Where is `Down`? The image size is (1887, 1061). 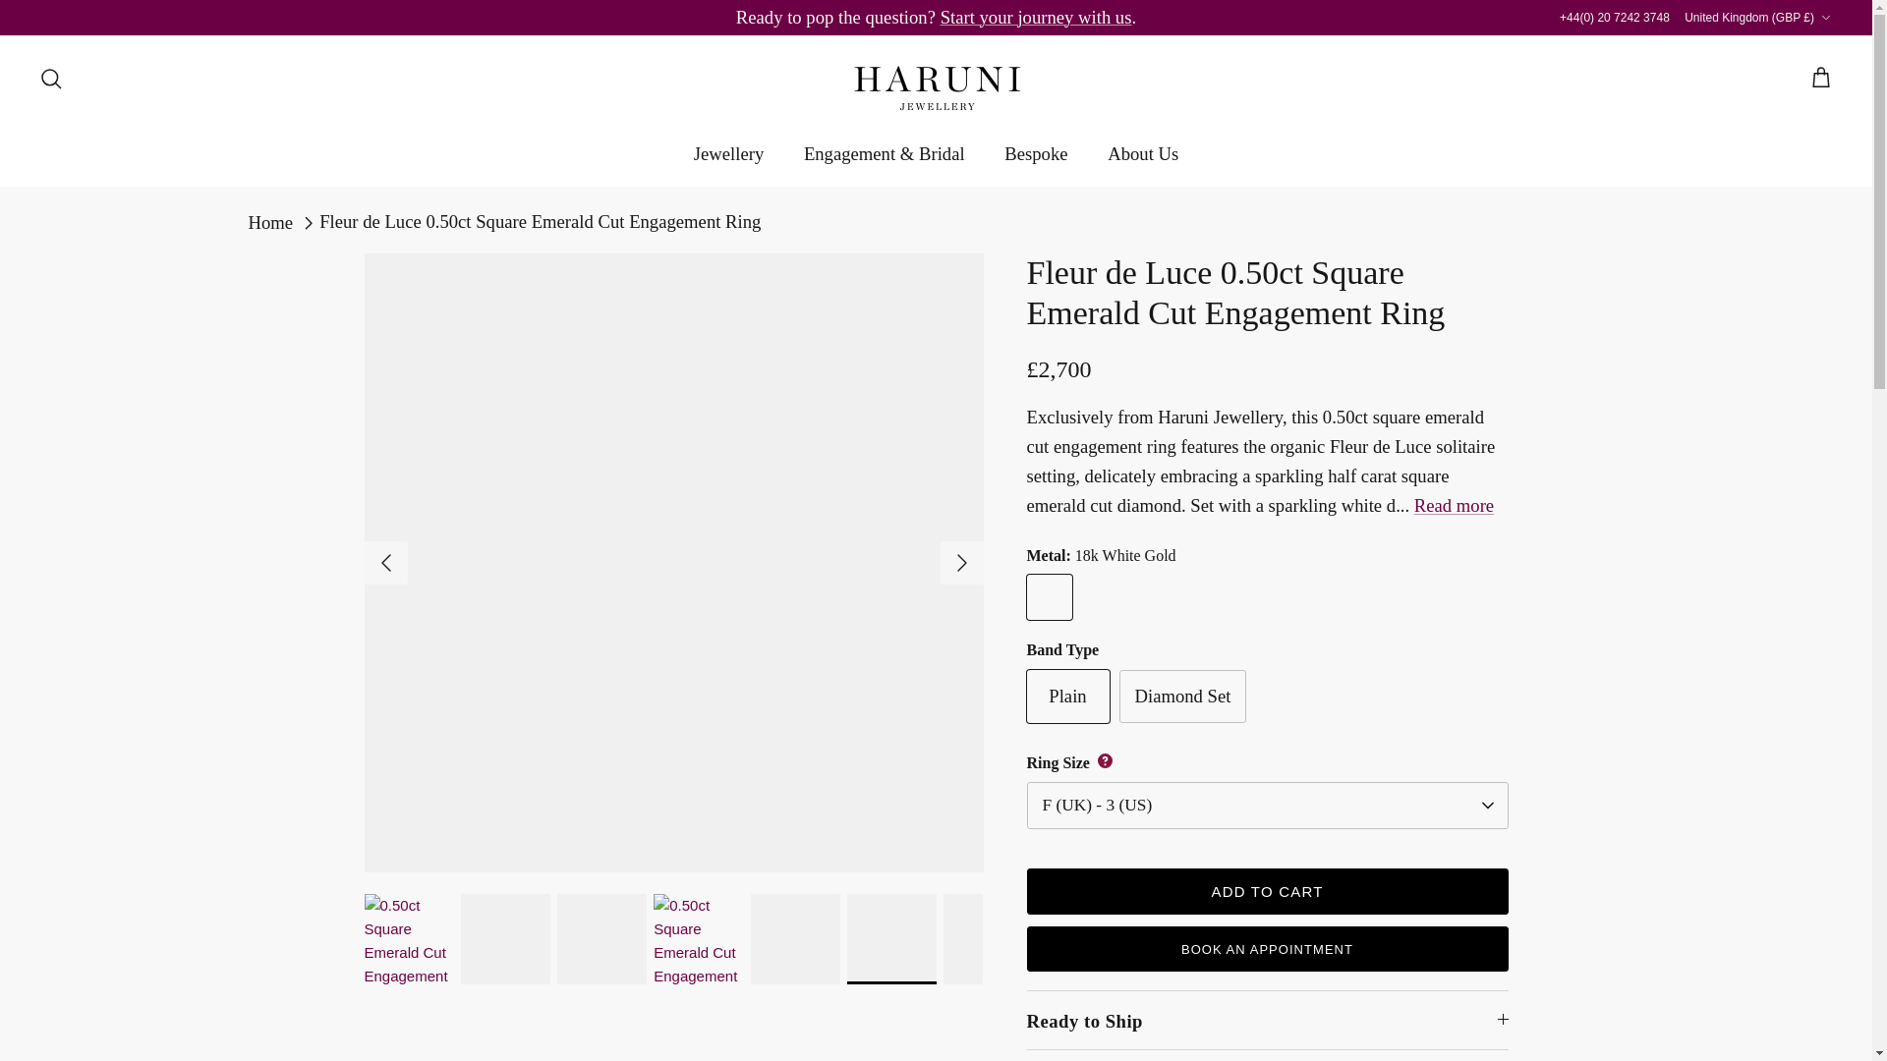
Down is located at coordinates (1825, 17).